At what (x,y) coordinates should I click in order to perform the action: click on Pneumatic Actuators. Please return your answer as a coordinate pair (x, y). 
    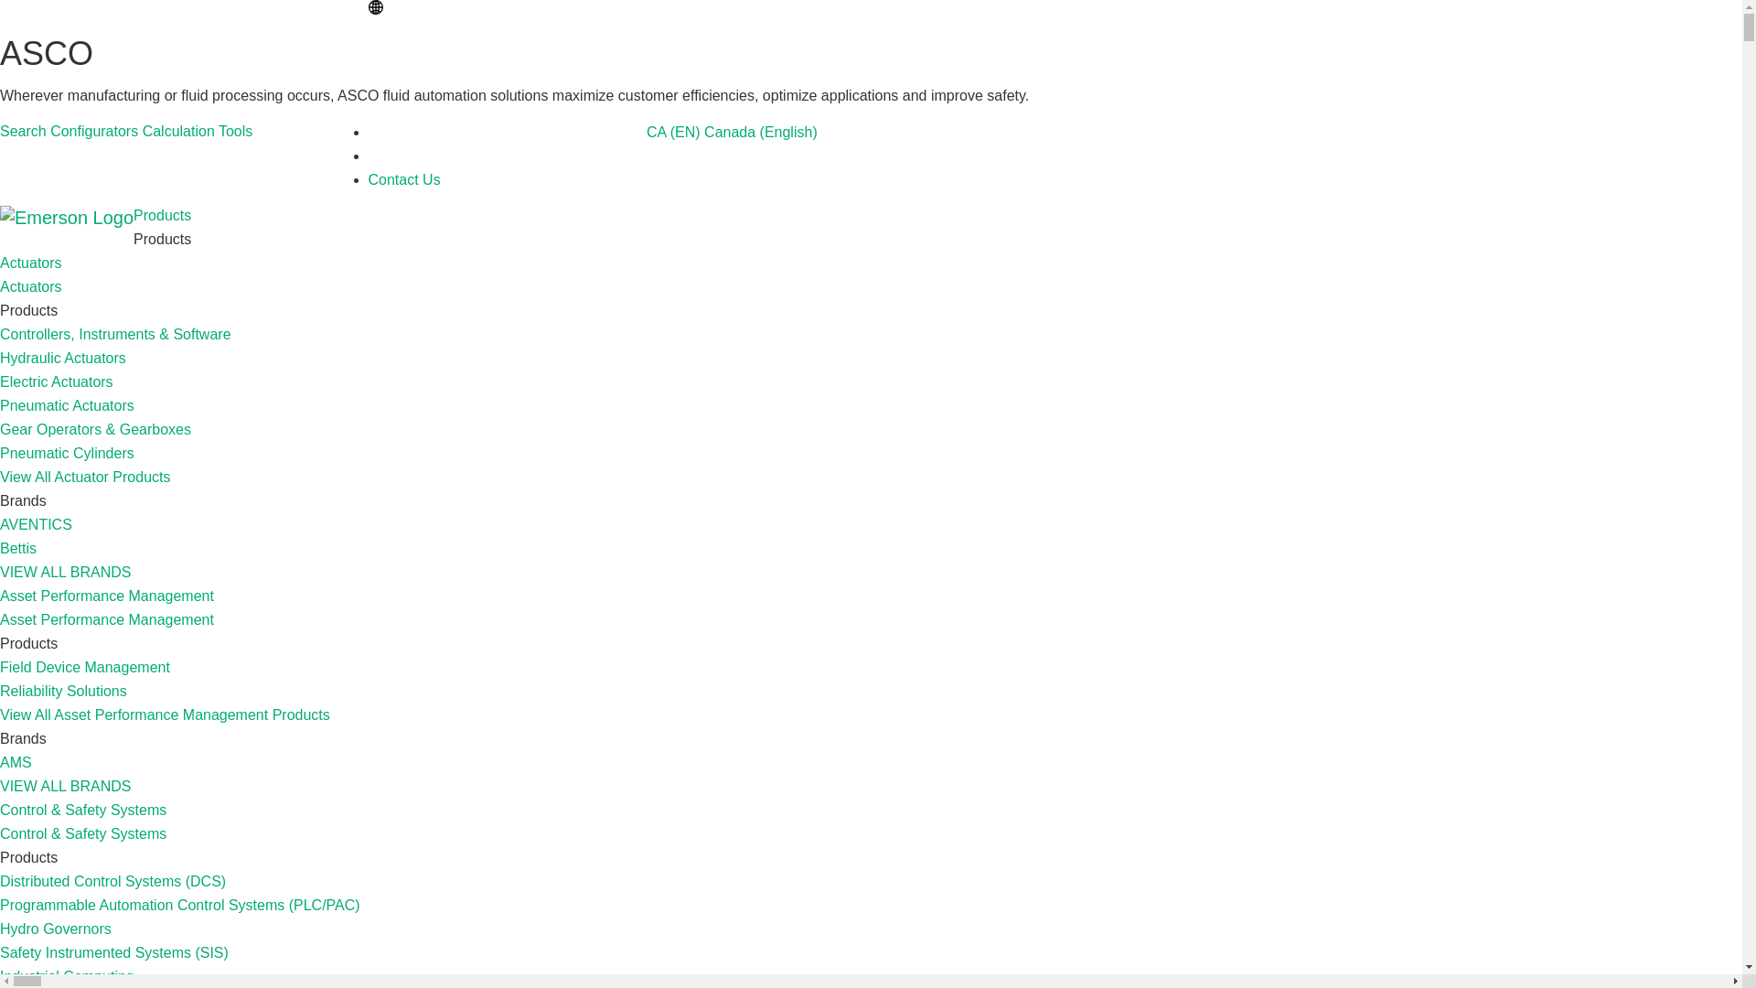
    Looking at the image, I should click on (68, 406).